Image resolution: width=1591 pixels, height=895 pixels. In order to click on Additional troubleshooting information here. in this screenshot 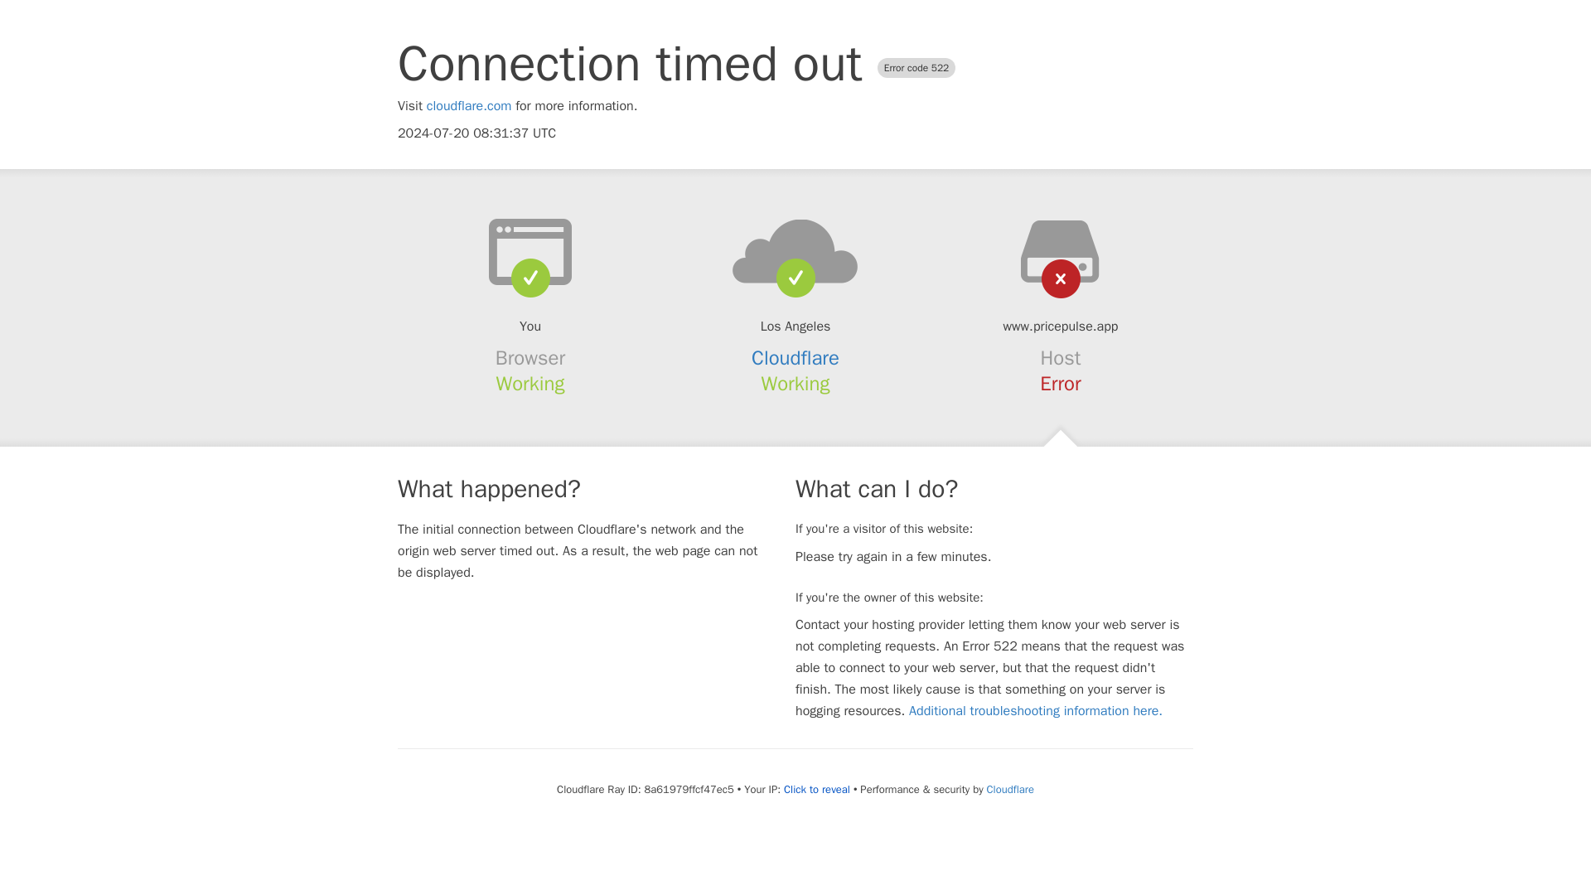, I will do `click(1036, 711)`.